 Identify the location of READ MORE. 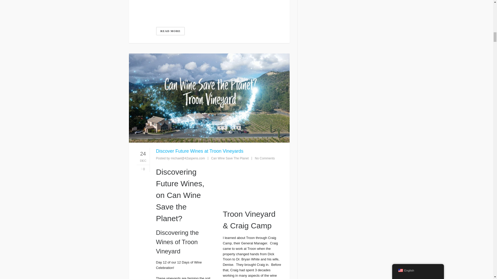
(170, 31).